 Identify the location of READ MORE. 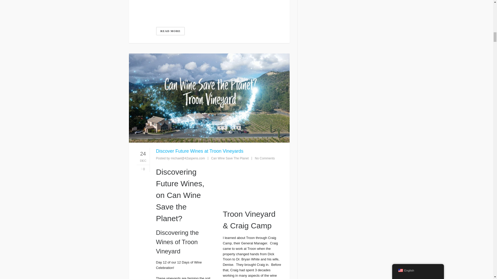
(170, 31).